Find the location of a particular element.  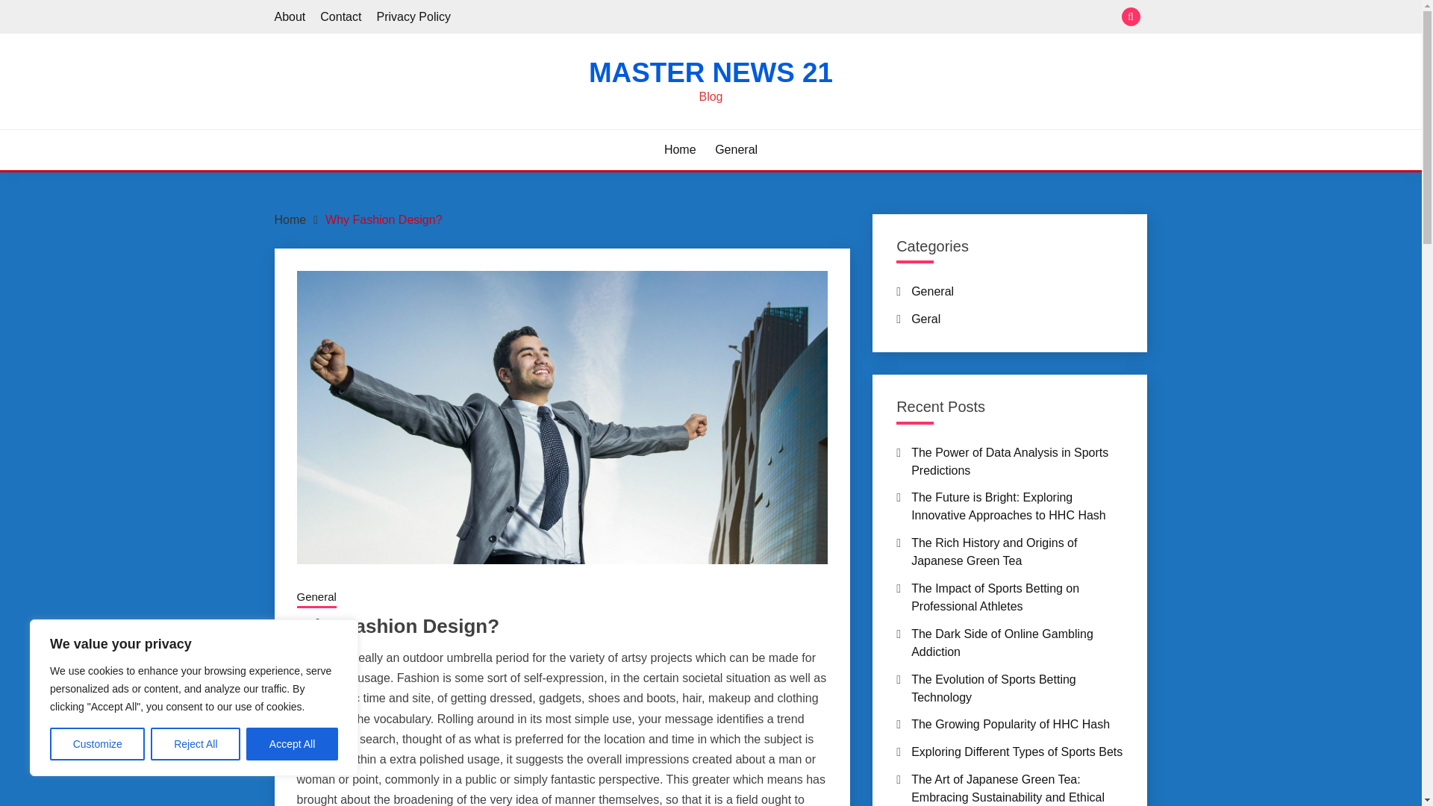

General is located at coordinates (316, 599).